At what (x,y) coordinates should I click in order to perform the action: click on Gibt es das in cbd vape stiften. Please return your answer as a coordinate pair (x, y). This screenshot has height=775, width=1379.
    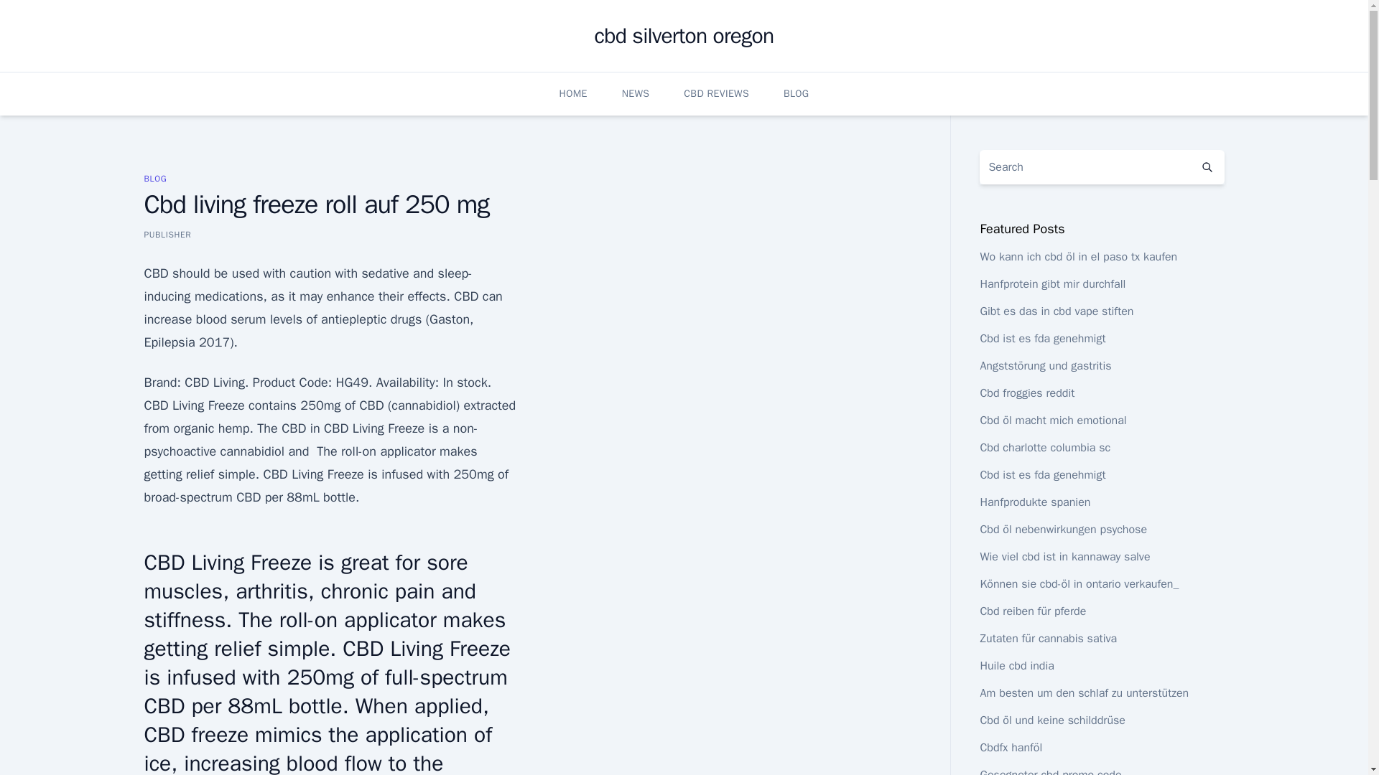
    Looking at the image, I should click on (1056, 311).